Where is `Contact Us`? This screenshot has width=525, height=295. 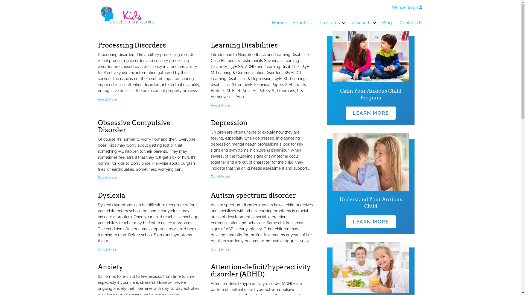 Contact Us is located at coordinates (411, 23).